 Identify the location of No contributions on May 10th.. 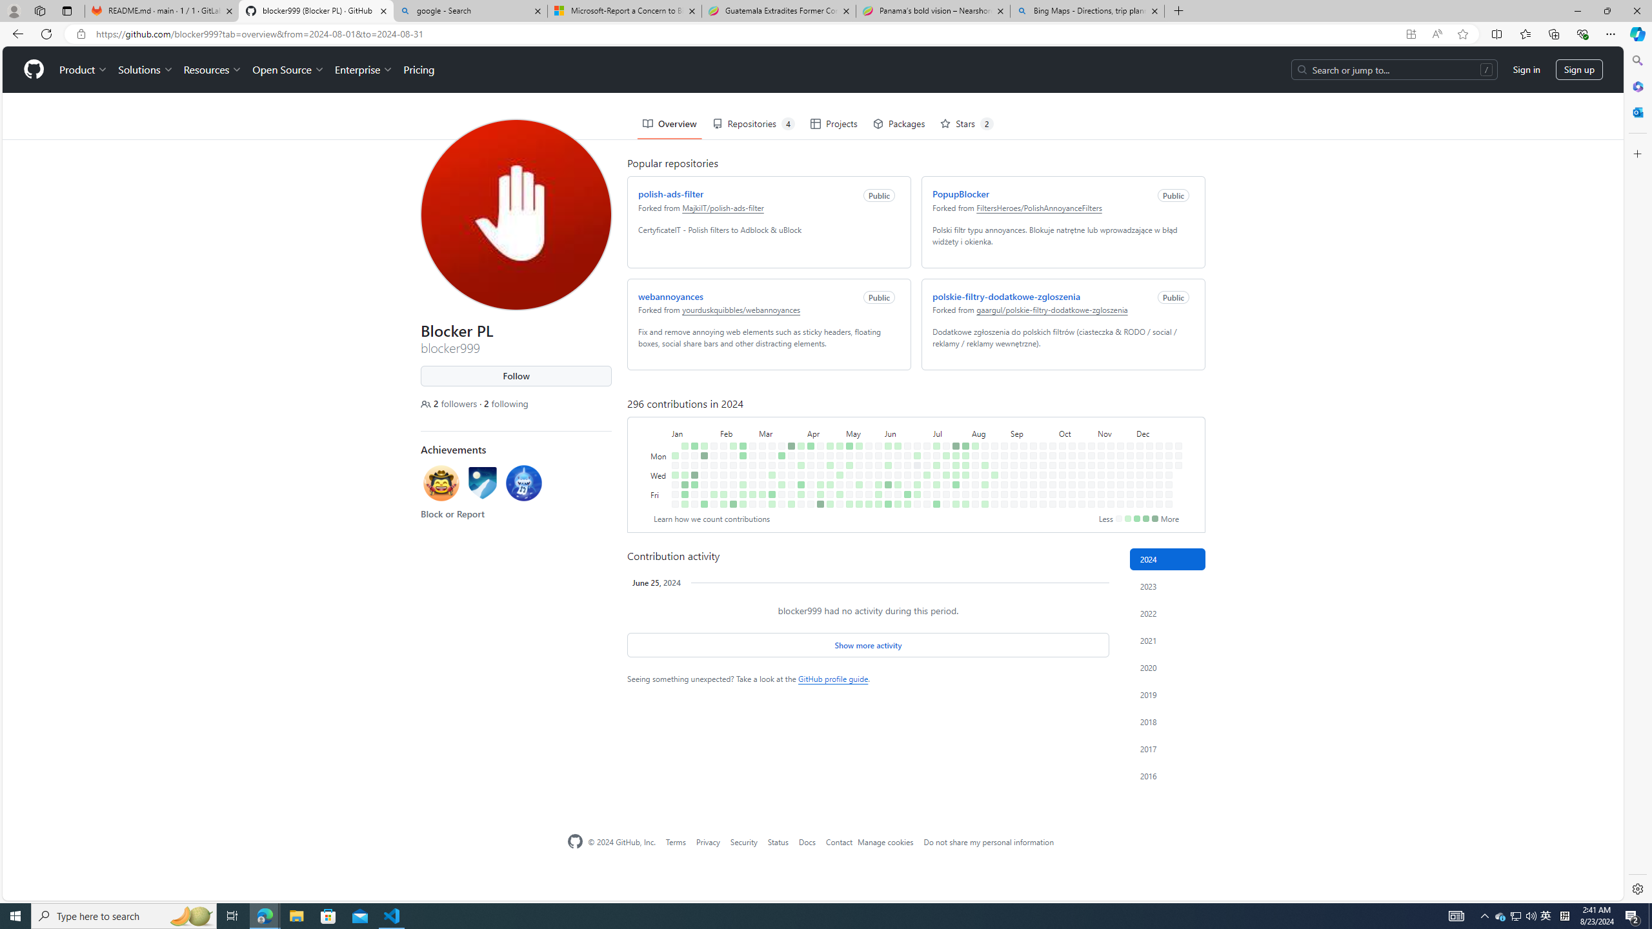
(847, 448).